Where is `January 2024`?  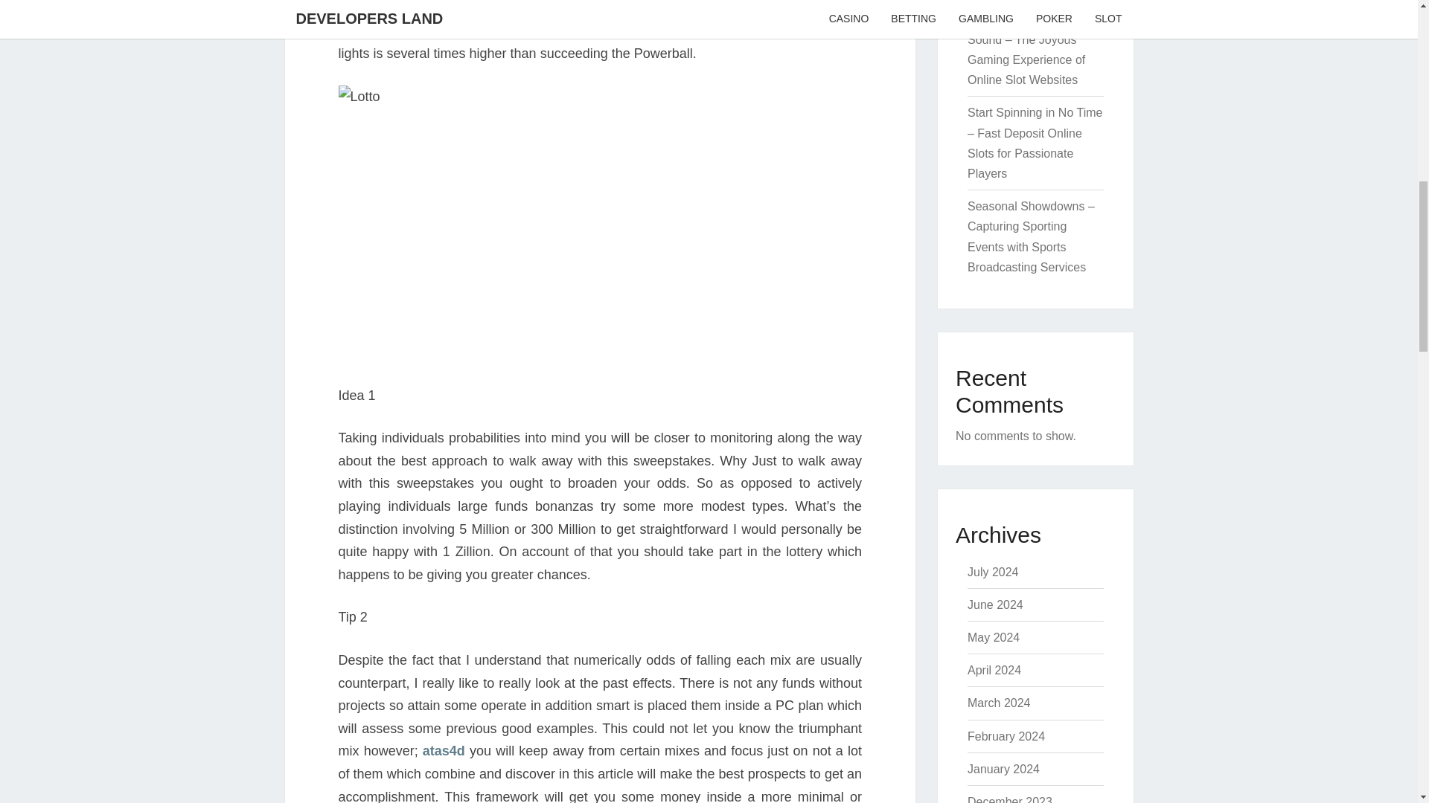
January 2024 is located at coordinates (1003, 769).